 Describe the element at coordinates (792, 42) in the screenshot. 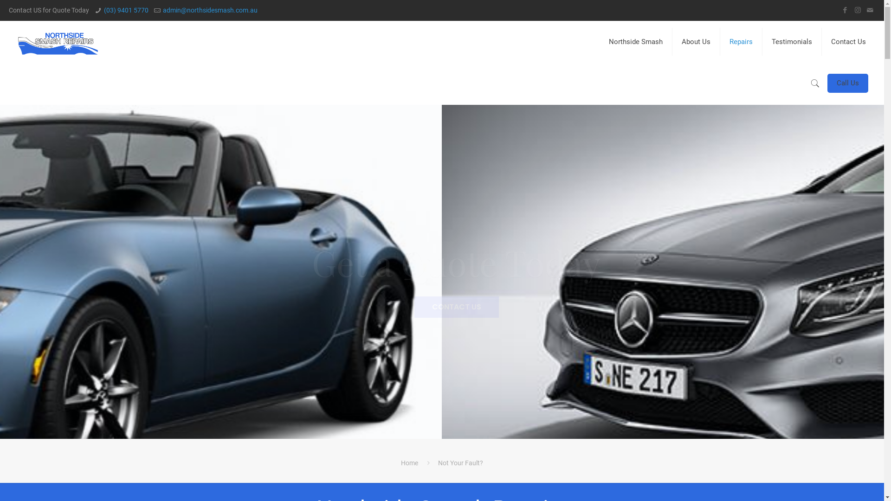

I see `Testimonials` at that location.